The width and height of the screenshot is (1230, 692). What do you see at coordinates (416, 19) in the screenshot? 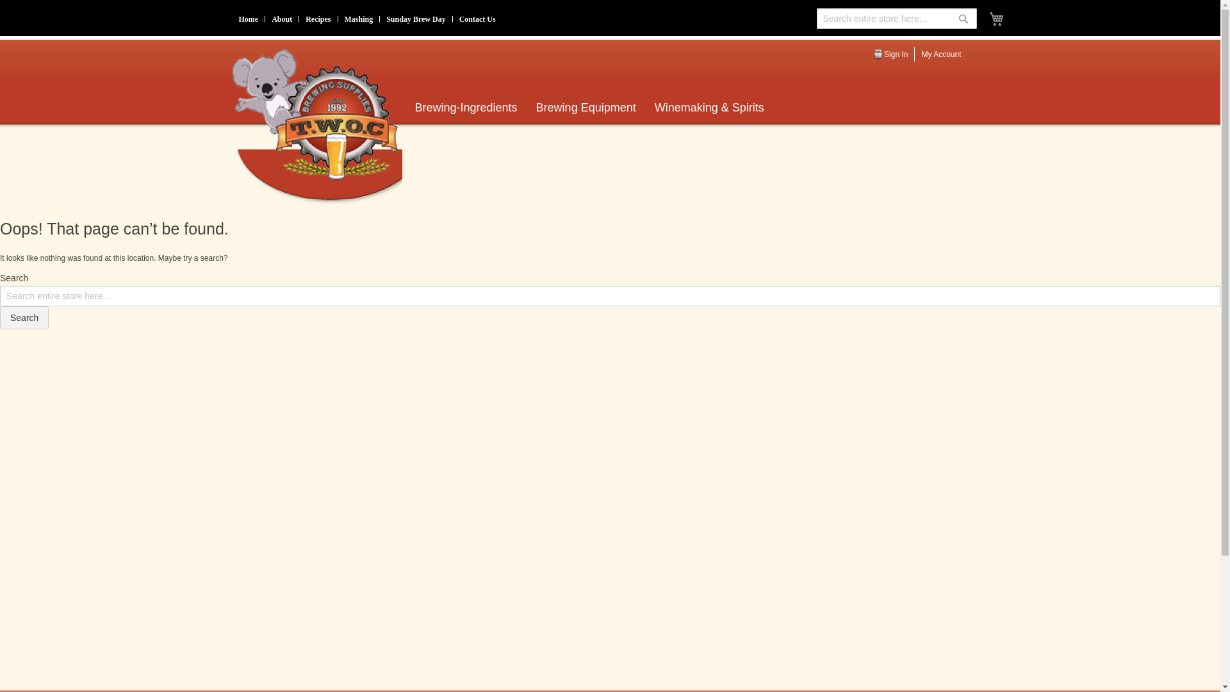
I see `Sunday Brew Day` at bounding box center [416, 19].